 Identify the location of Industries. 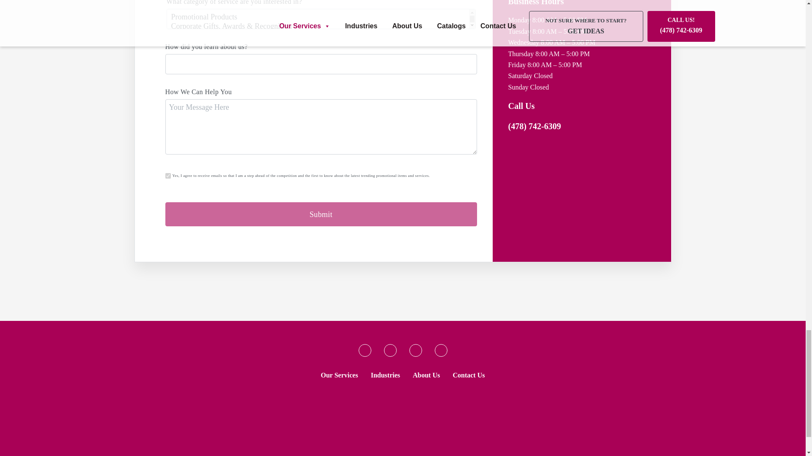
(386, 375).